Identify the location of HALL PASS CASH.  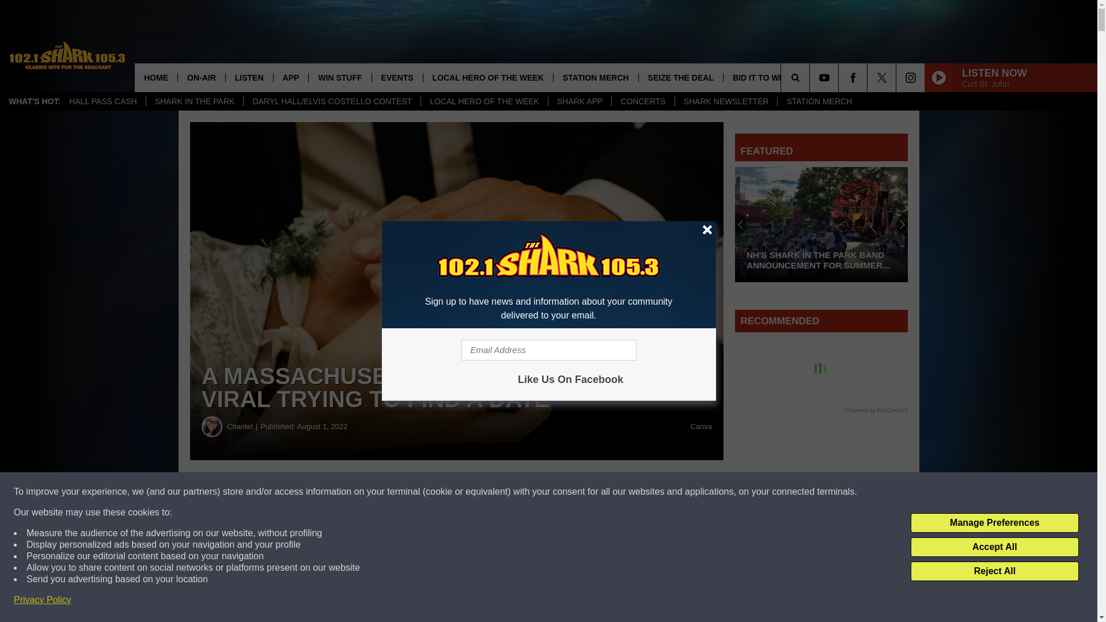
(103, 101).